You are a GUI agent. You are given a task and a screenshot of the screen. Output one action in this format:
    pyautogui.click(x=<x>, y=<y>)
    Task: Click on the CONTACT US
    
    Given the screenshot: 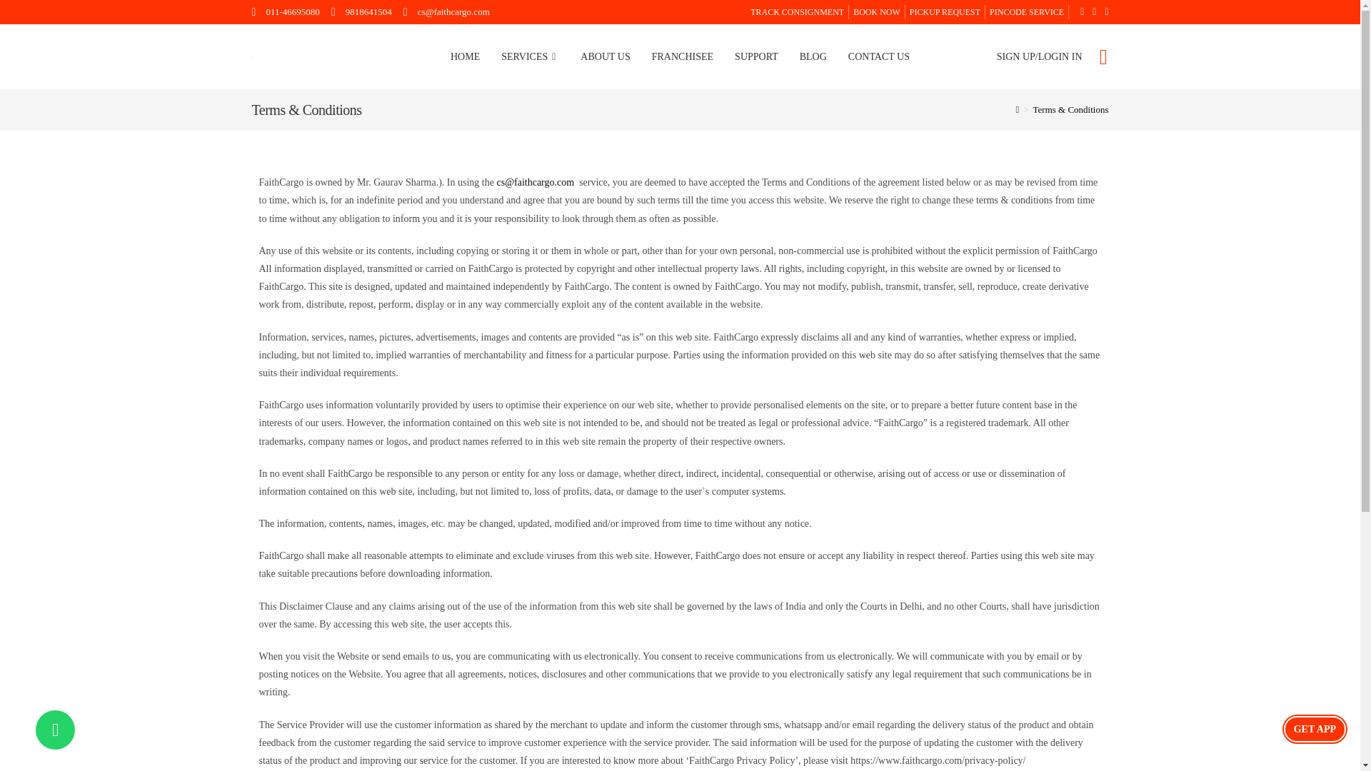 What is the action you would take?
    pyautogui.click(x=878, y=57)
    